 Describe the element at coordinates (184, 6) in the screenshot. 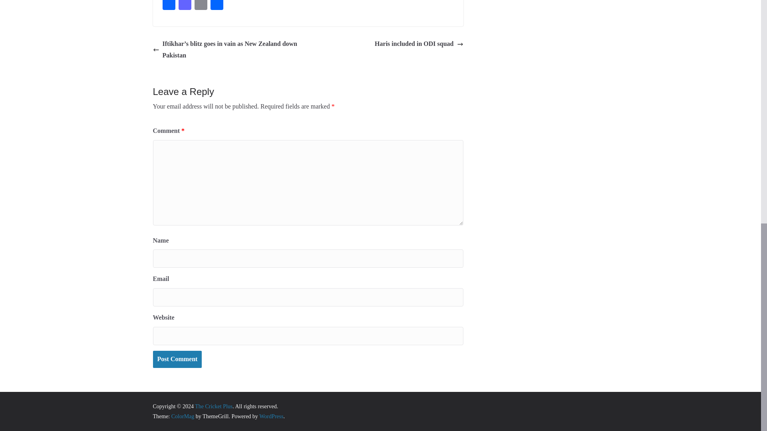

I see `Mastodon` at that location.